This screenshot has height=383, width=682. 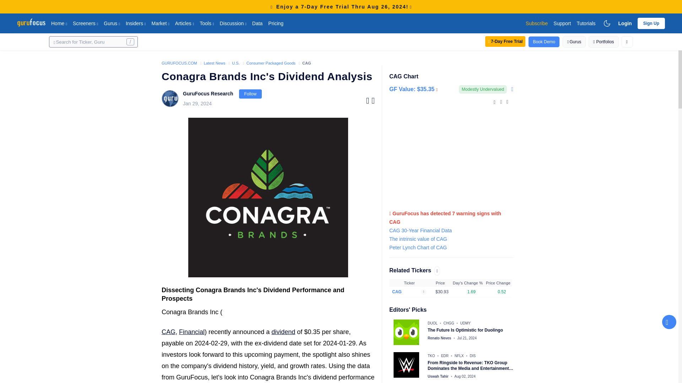 What do you see at coordinates (651, 23) in the screenshot?
I see `Sign Up` at bounding box center [651, 23].